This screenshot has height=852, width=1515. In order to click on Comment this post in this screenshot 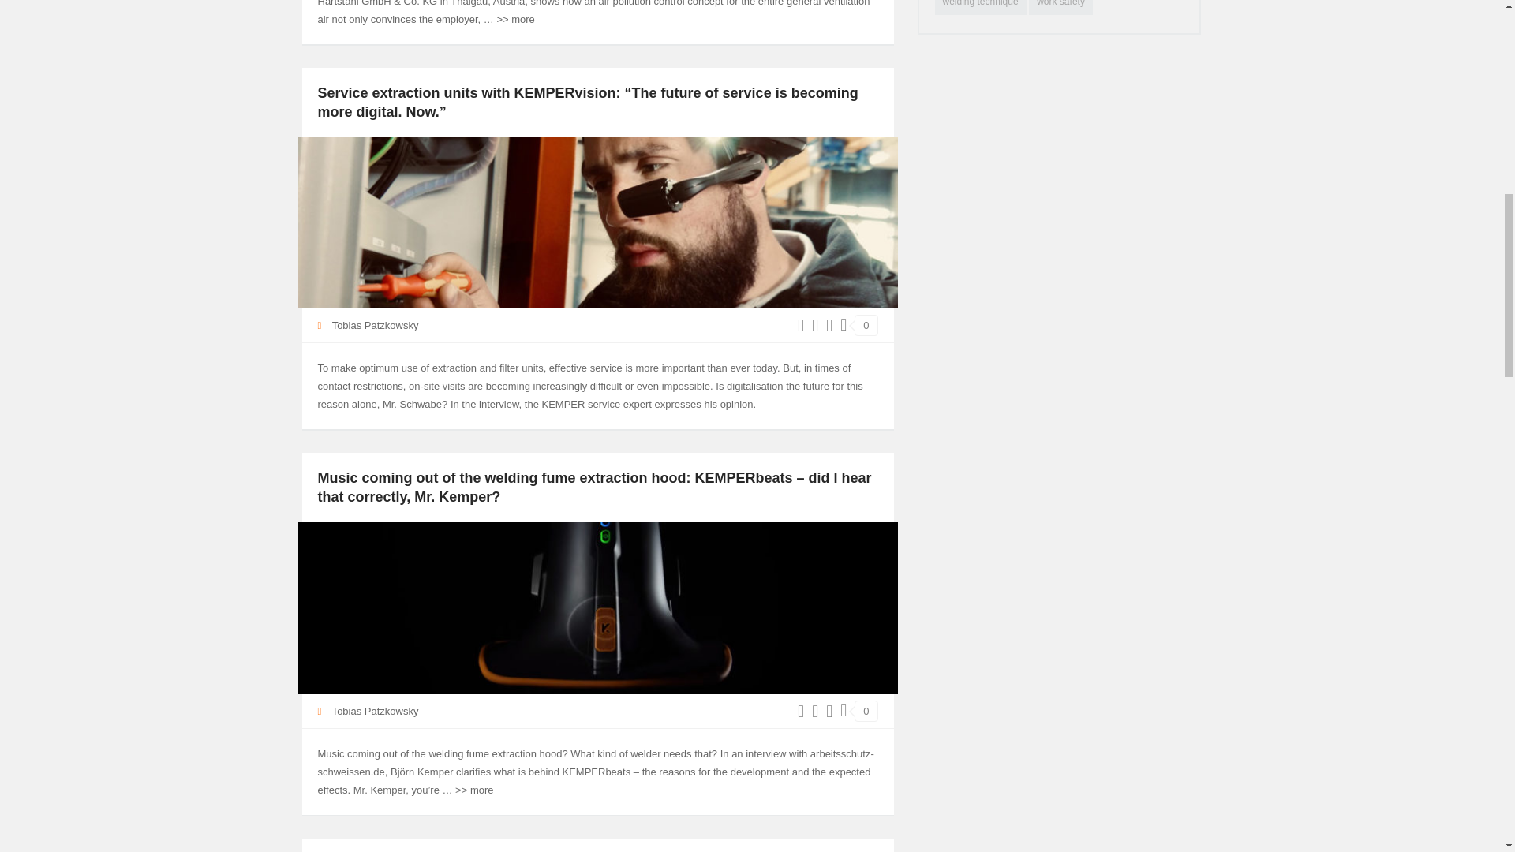, I will do `click(865, 710)`.